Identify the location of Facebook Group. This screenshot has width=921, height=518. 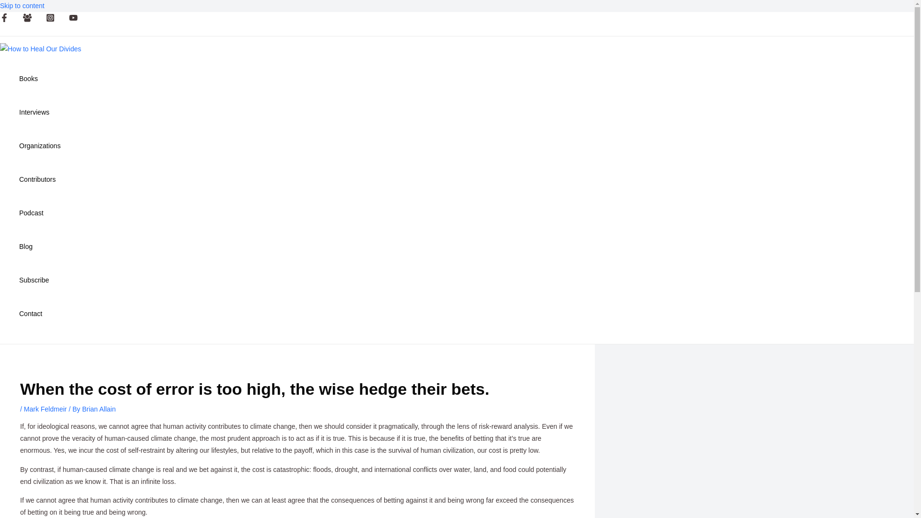
(27, 19).